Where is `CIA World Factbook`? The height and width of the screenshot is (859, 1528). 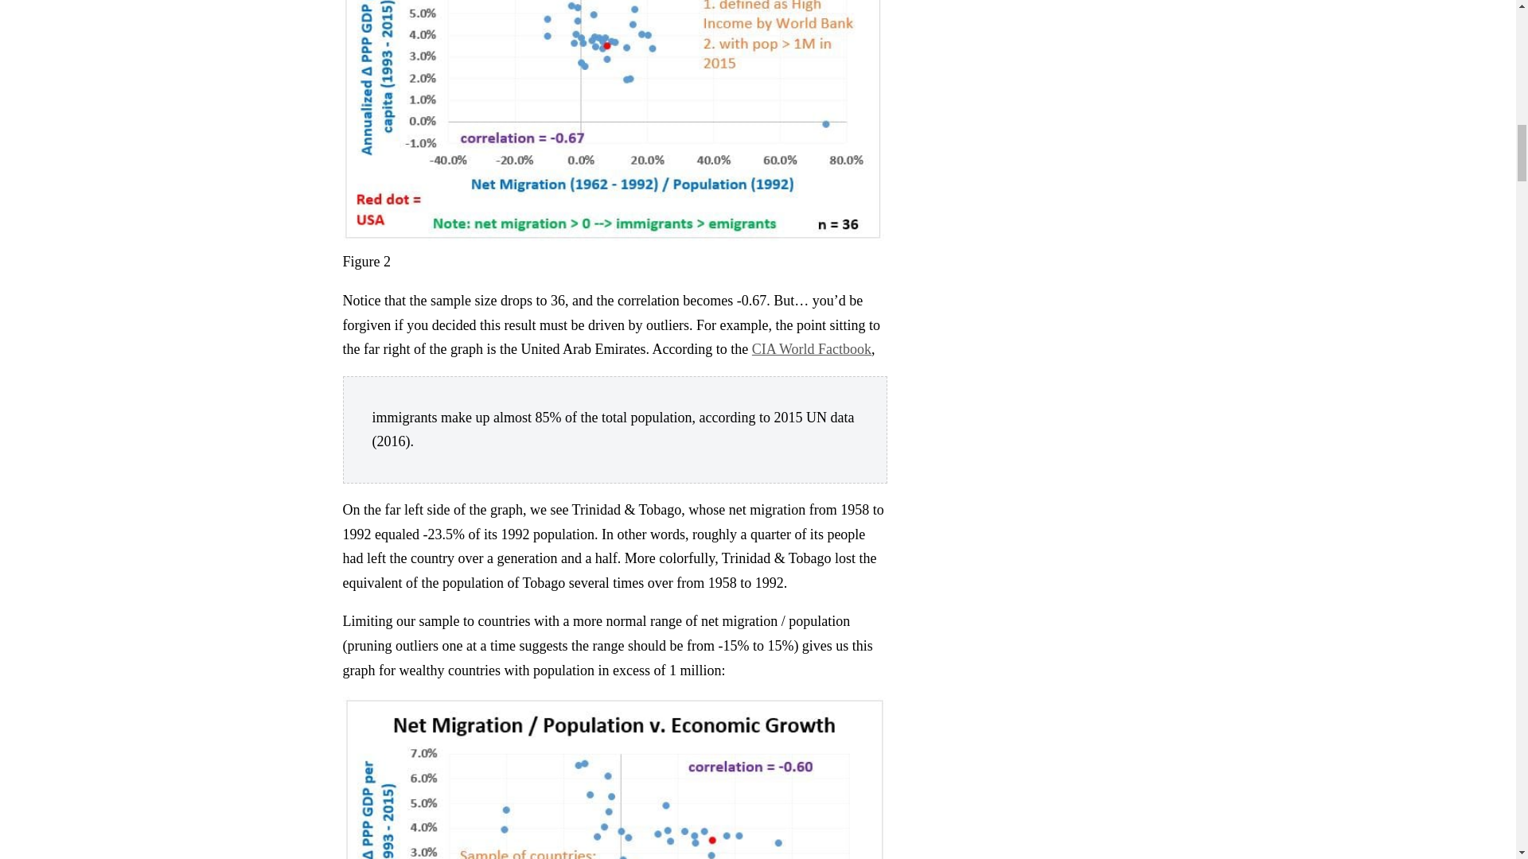 CIA World Factbook is located at coordinates (811, 348).